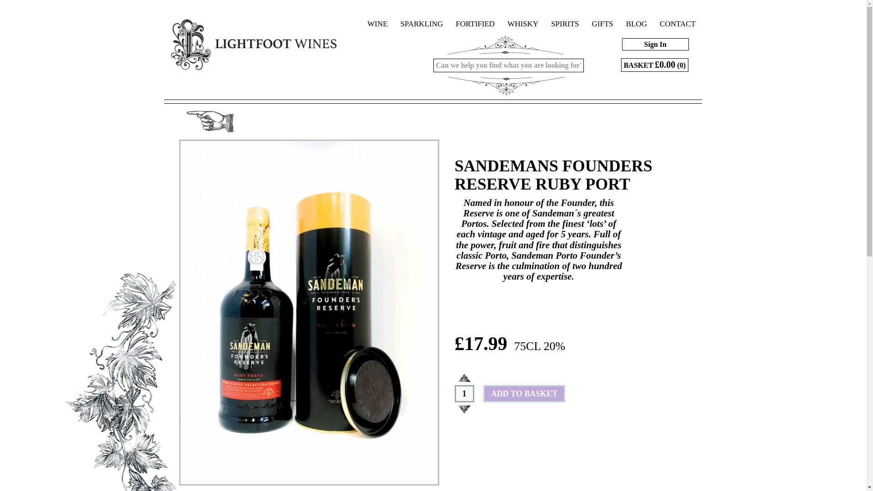 This screenshot has width=873, height=491. What do you see at coordinates (421, 16) in the screenshot?
I see `SPARKLING` at bounding box center [421, 16].